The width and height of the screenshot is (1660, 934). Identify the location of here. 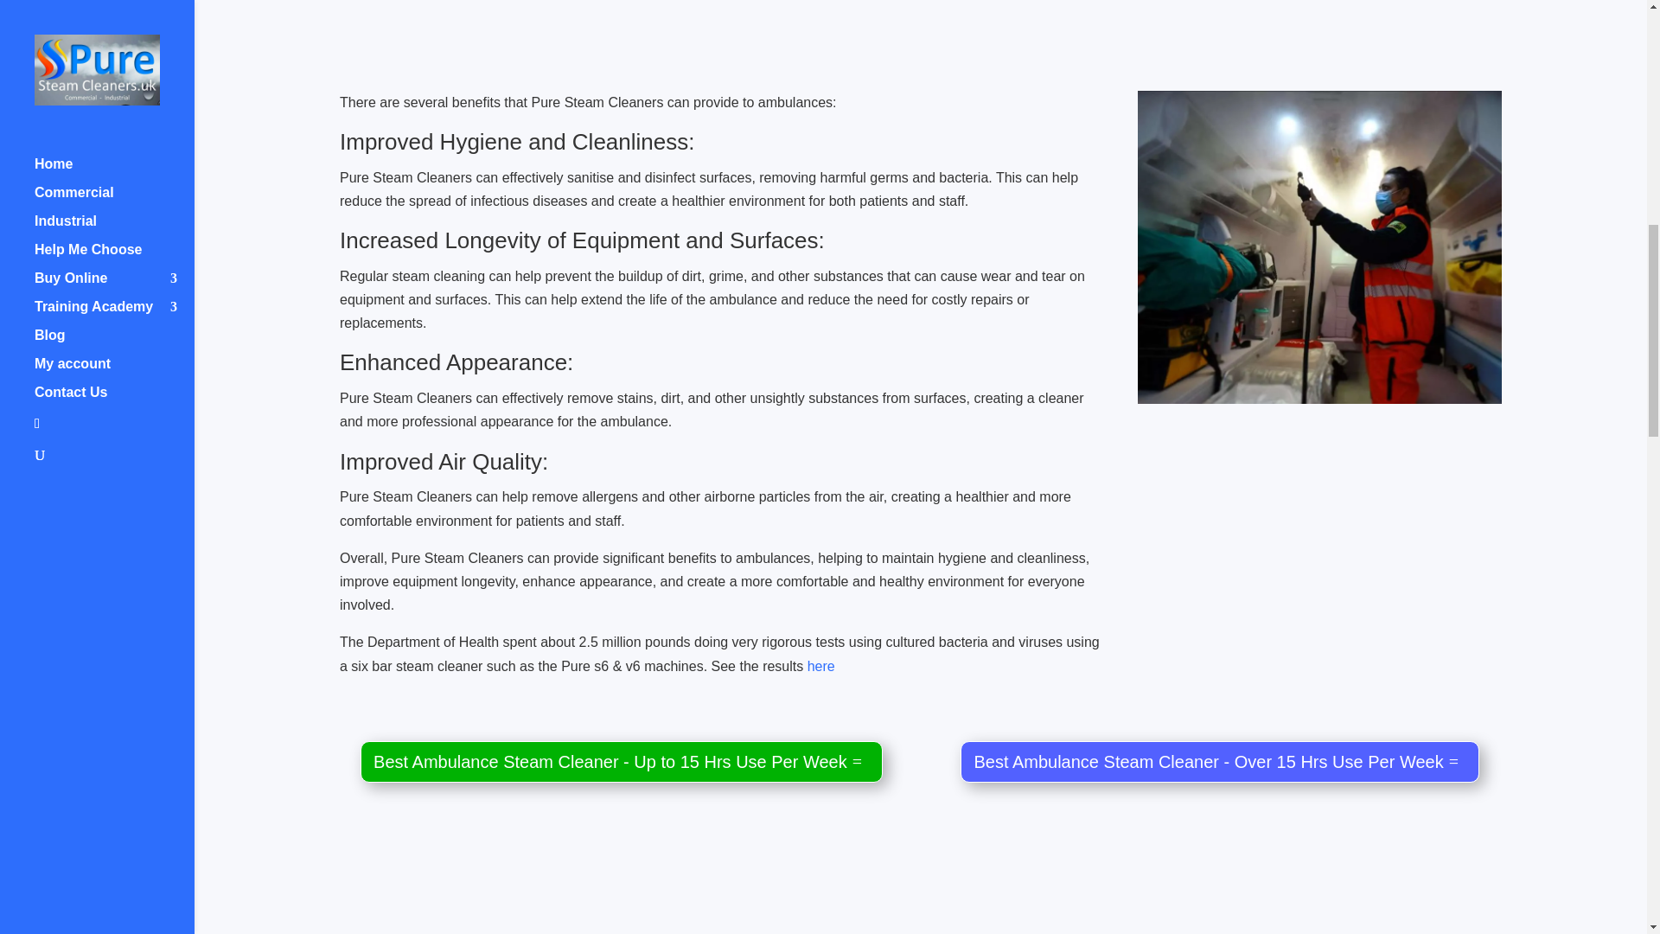
(820, 666).